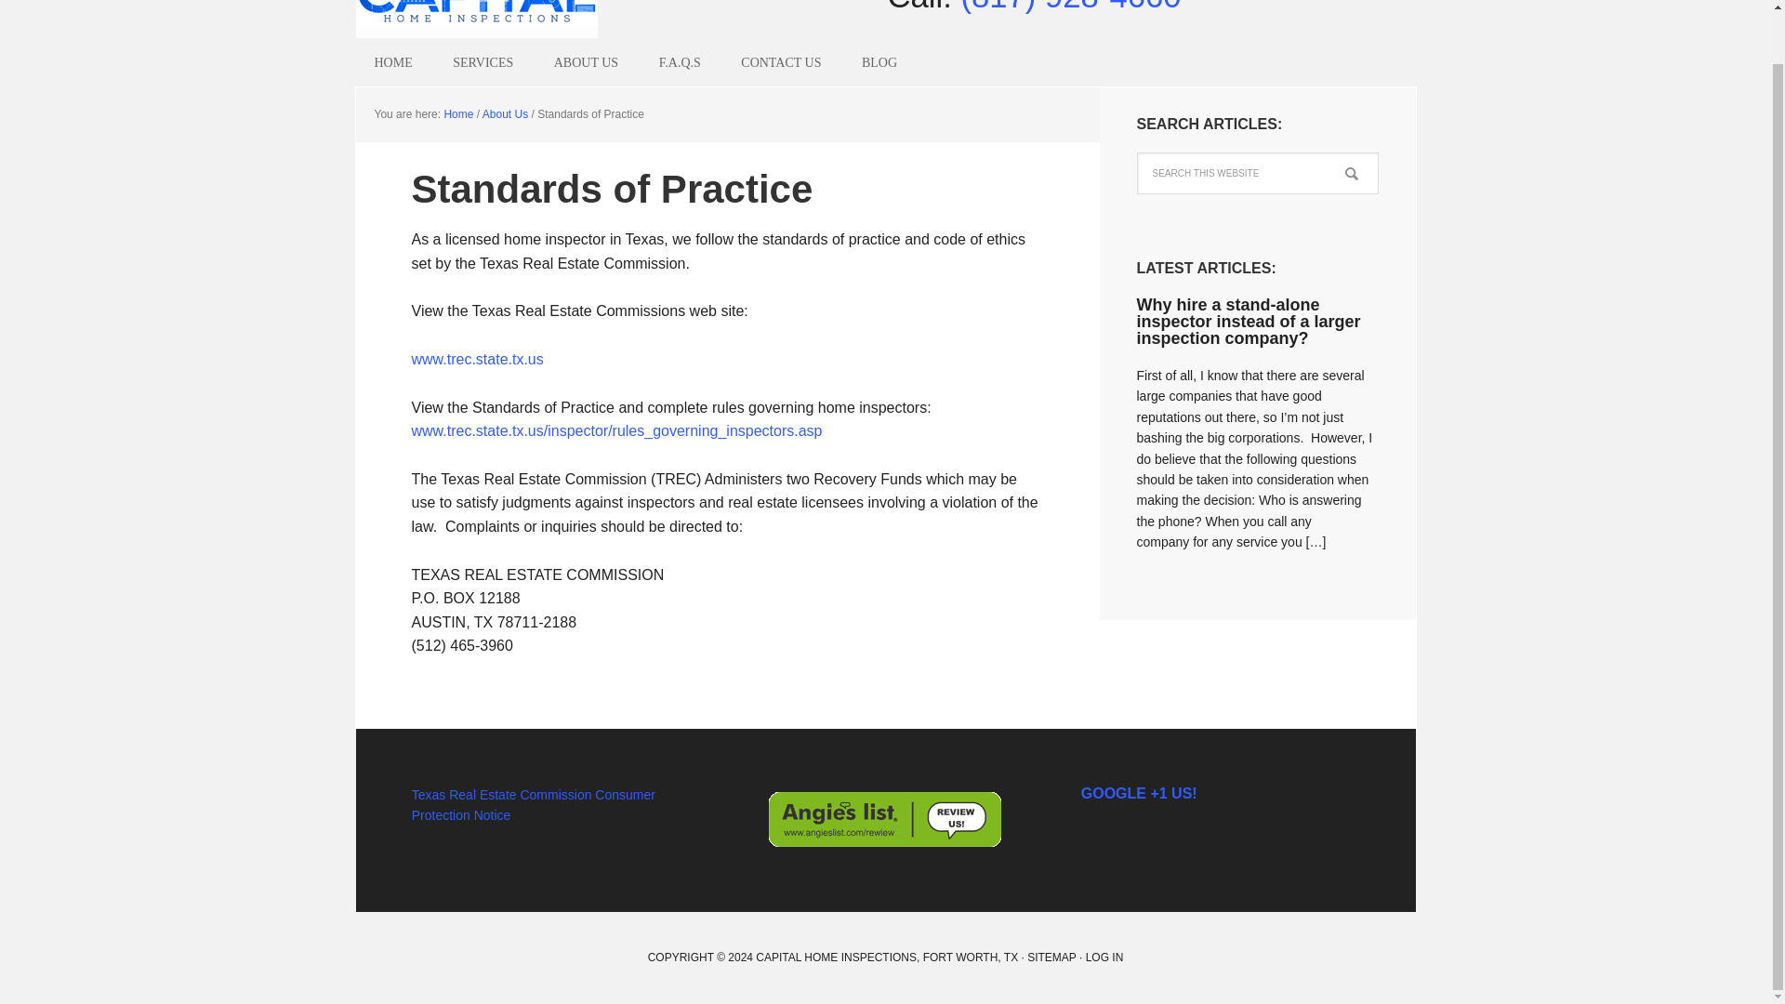  Describe the element at coordinates (1104, 957) in the screenshot. I see `LOG IN` at that location.